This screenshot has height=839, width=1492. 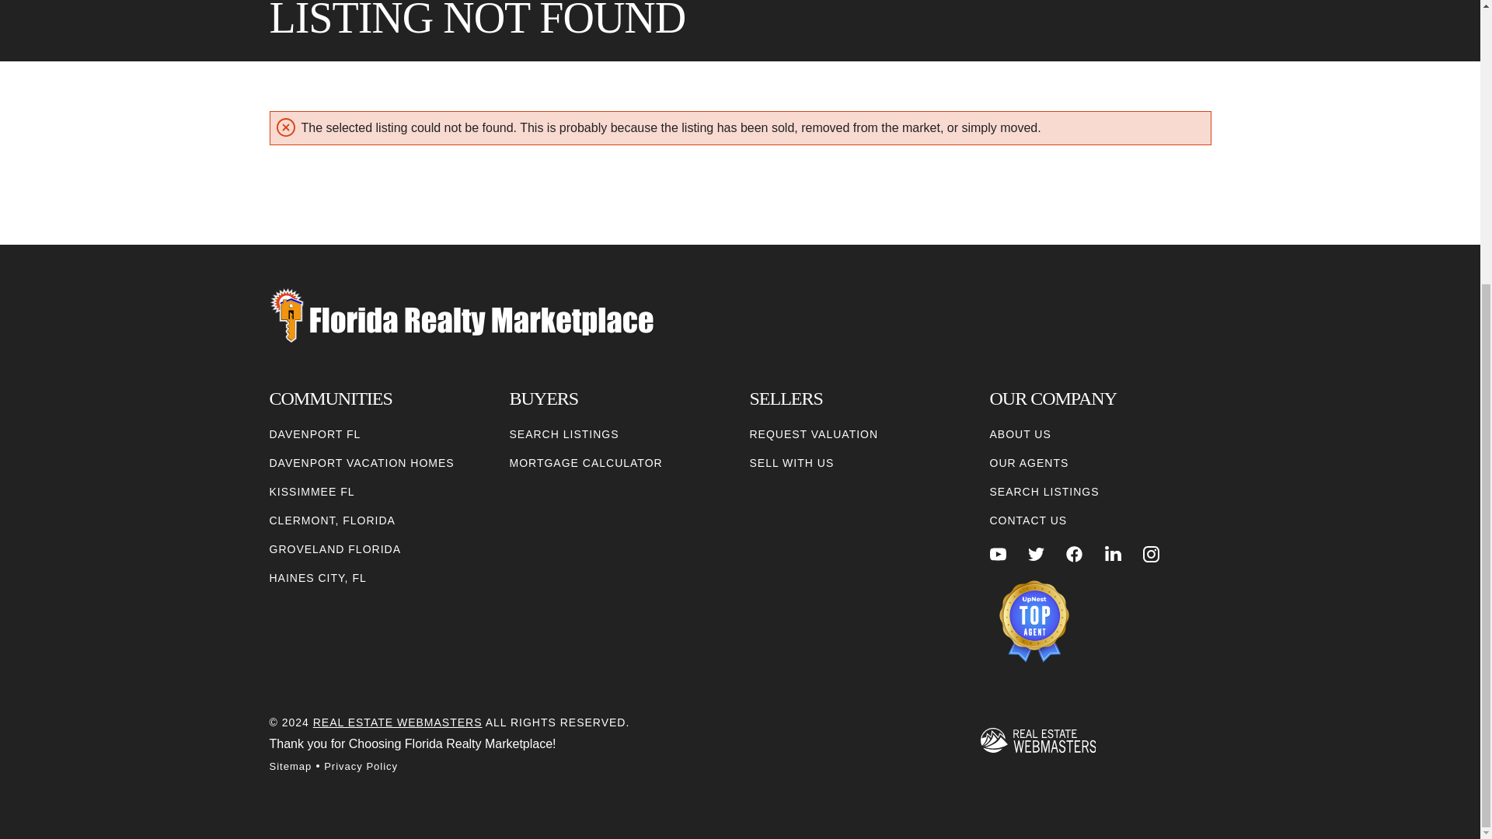 What do you see at coordinates (1113, 554) in the screenshot?
I see `LINKEDIN` at bounding box center [1113, 554].